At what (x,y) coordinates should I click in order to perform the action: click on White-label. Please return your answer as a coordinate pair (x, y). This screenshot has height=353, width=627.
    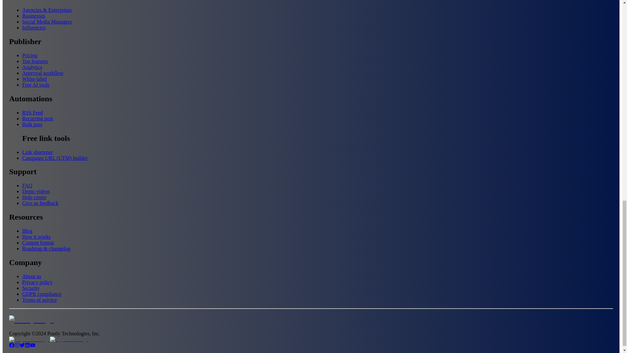
    Looking at the image, I should click on (35, 79).